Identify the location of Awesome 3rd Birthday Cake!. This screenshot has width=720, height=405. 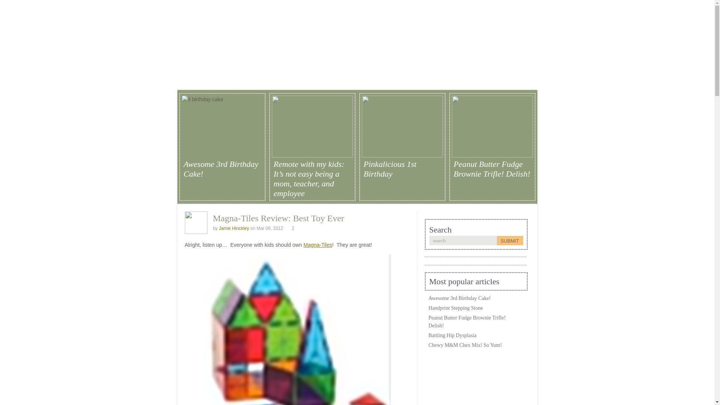
(459, 298).